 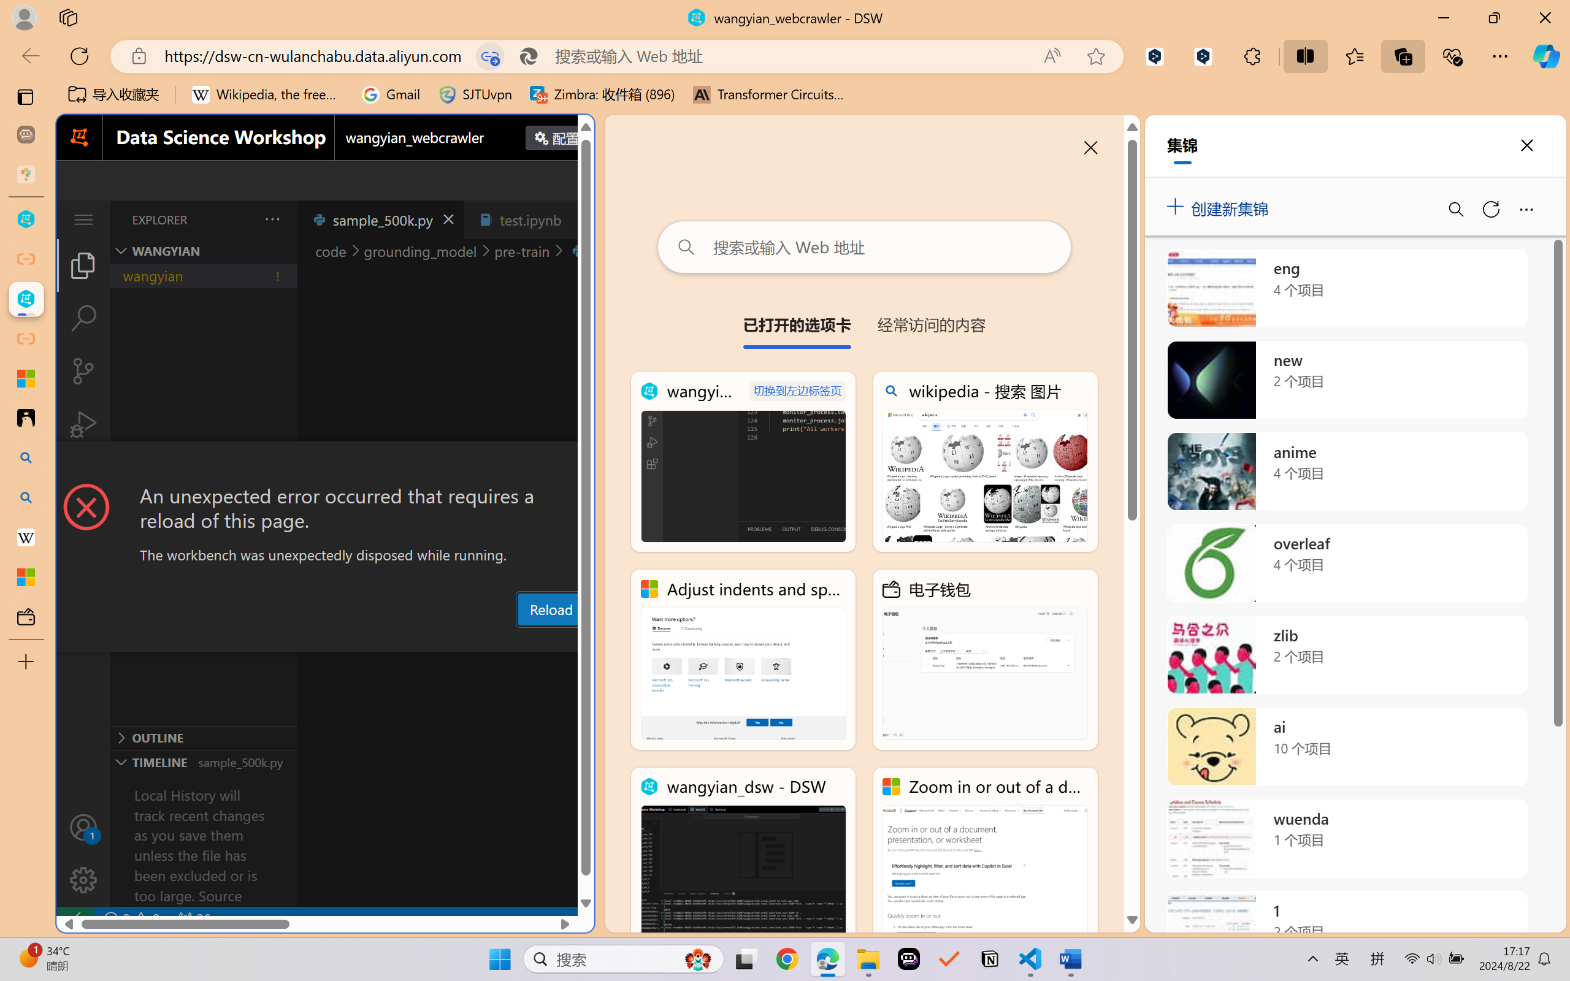 What do you see at coordinates (26, 537) in the screenshot?
I see `Earth - Wikipedia` at bounding box center [26, 537].